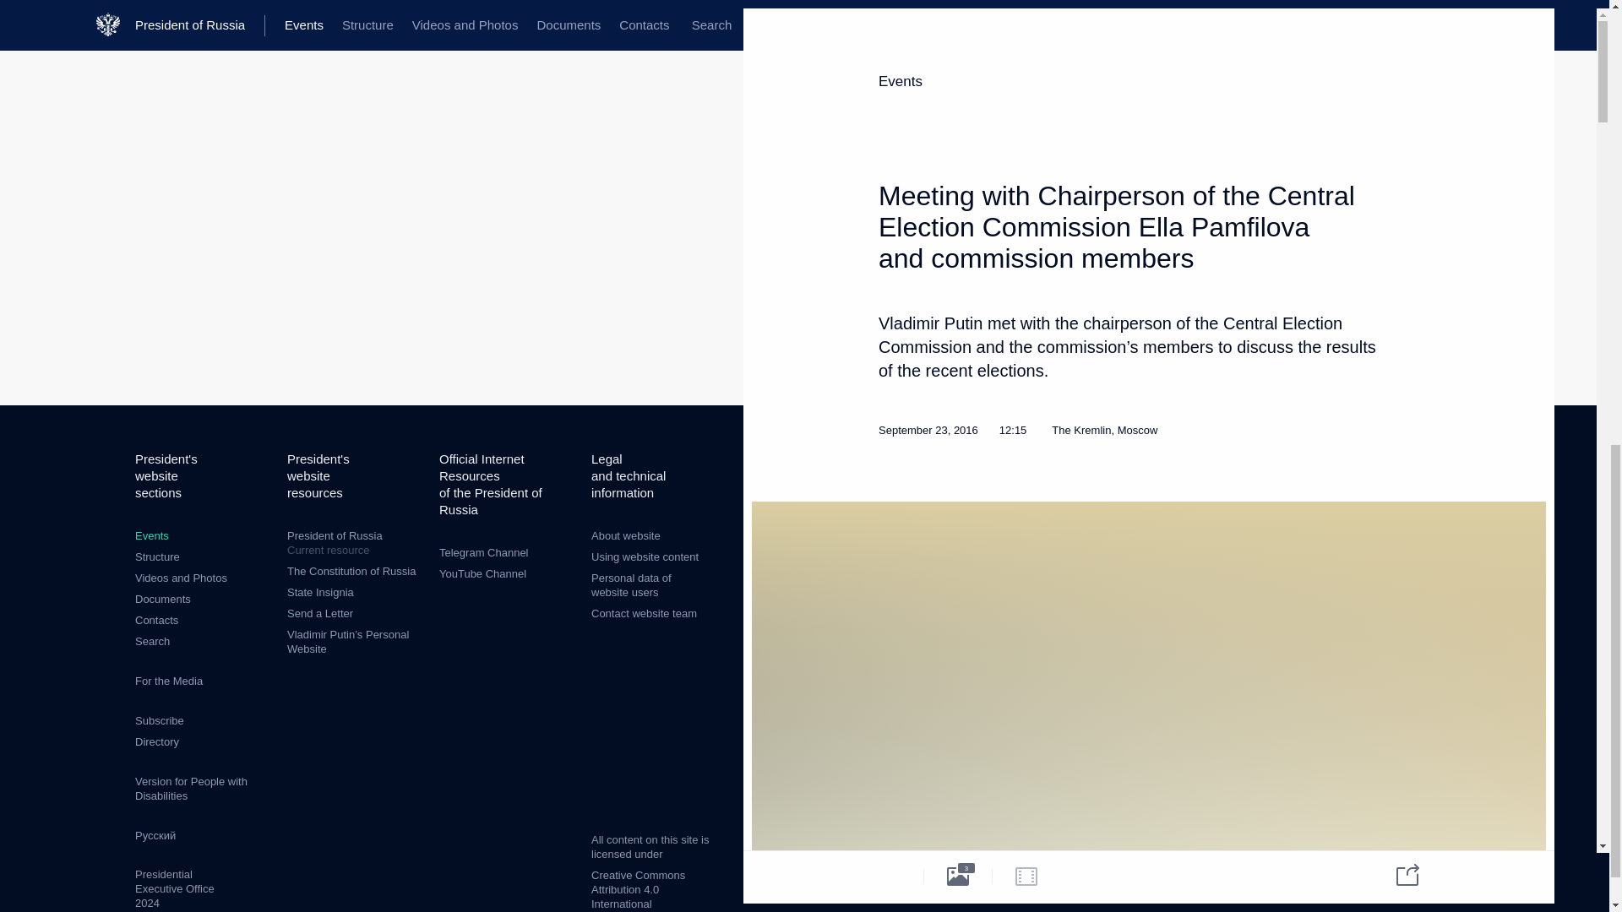 The image size is (1622, 912). I want to click on Send a Letter, so click(319, 613).